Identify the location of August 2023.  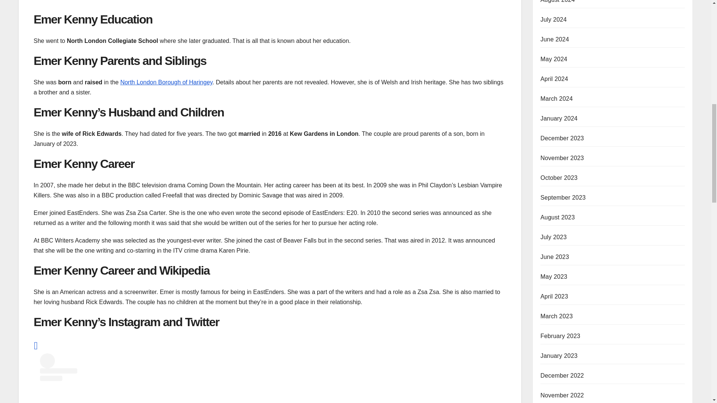
(558, 217).